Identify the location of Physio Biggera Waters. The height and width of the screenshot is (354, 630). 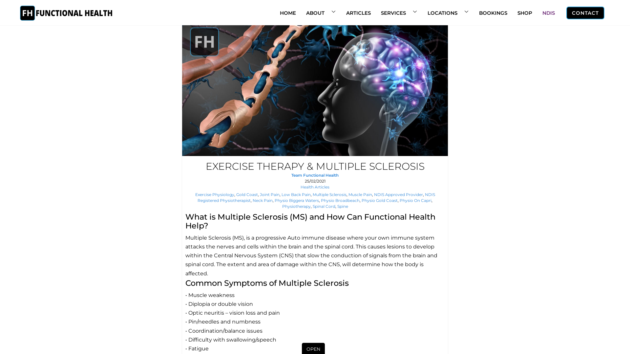
(297, 201).